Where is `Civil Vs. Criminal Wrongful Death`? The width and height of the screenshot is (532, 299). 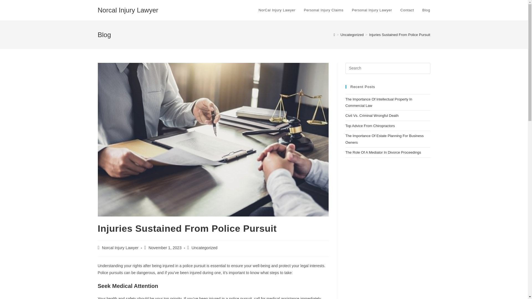 Civil Vs. Criminal Wrongful Death is located at coordinates (372, 116).